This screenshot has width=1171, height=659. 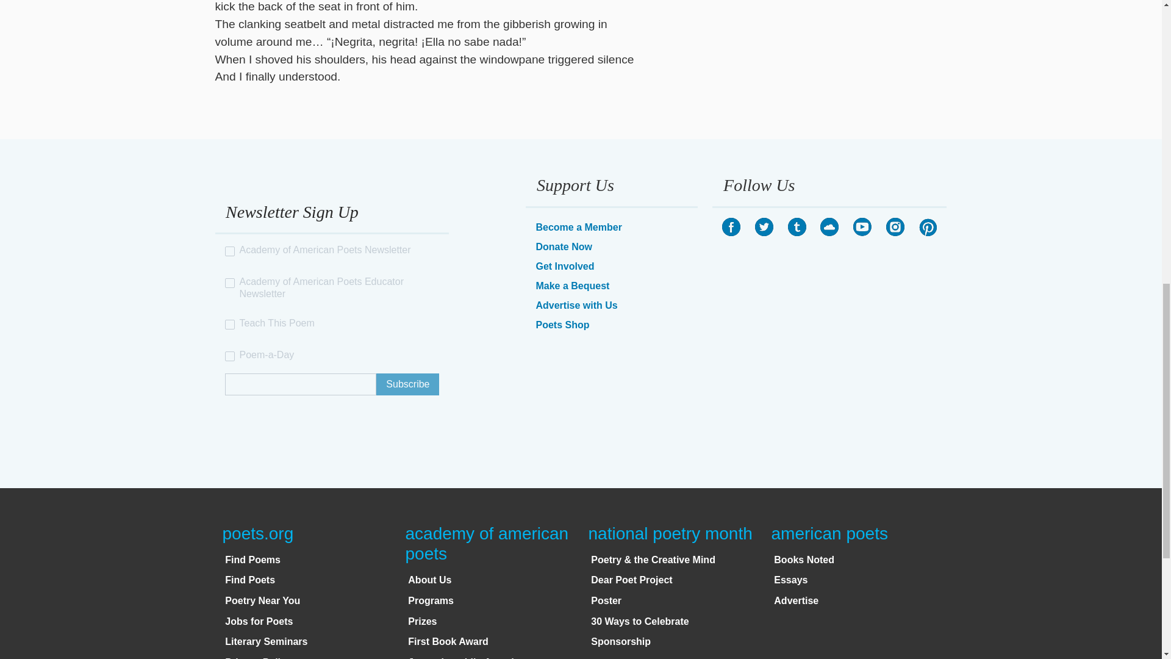 What do you see at coordinates (407, 384) in the screenshot?
I see `Subscribe` at bounding box center [407, 384].